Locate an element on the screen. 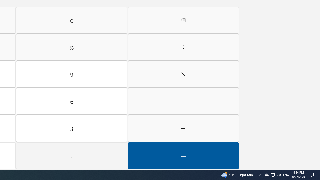  Q2790: 100% is located at coordinates (278, 175).